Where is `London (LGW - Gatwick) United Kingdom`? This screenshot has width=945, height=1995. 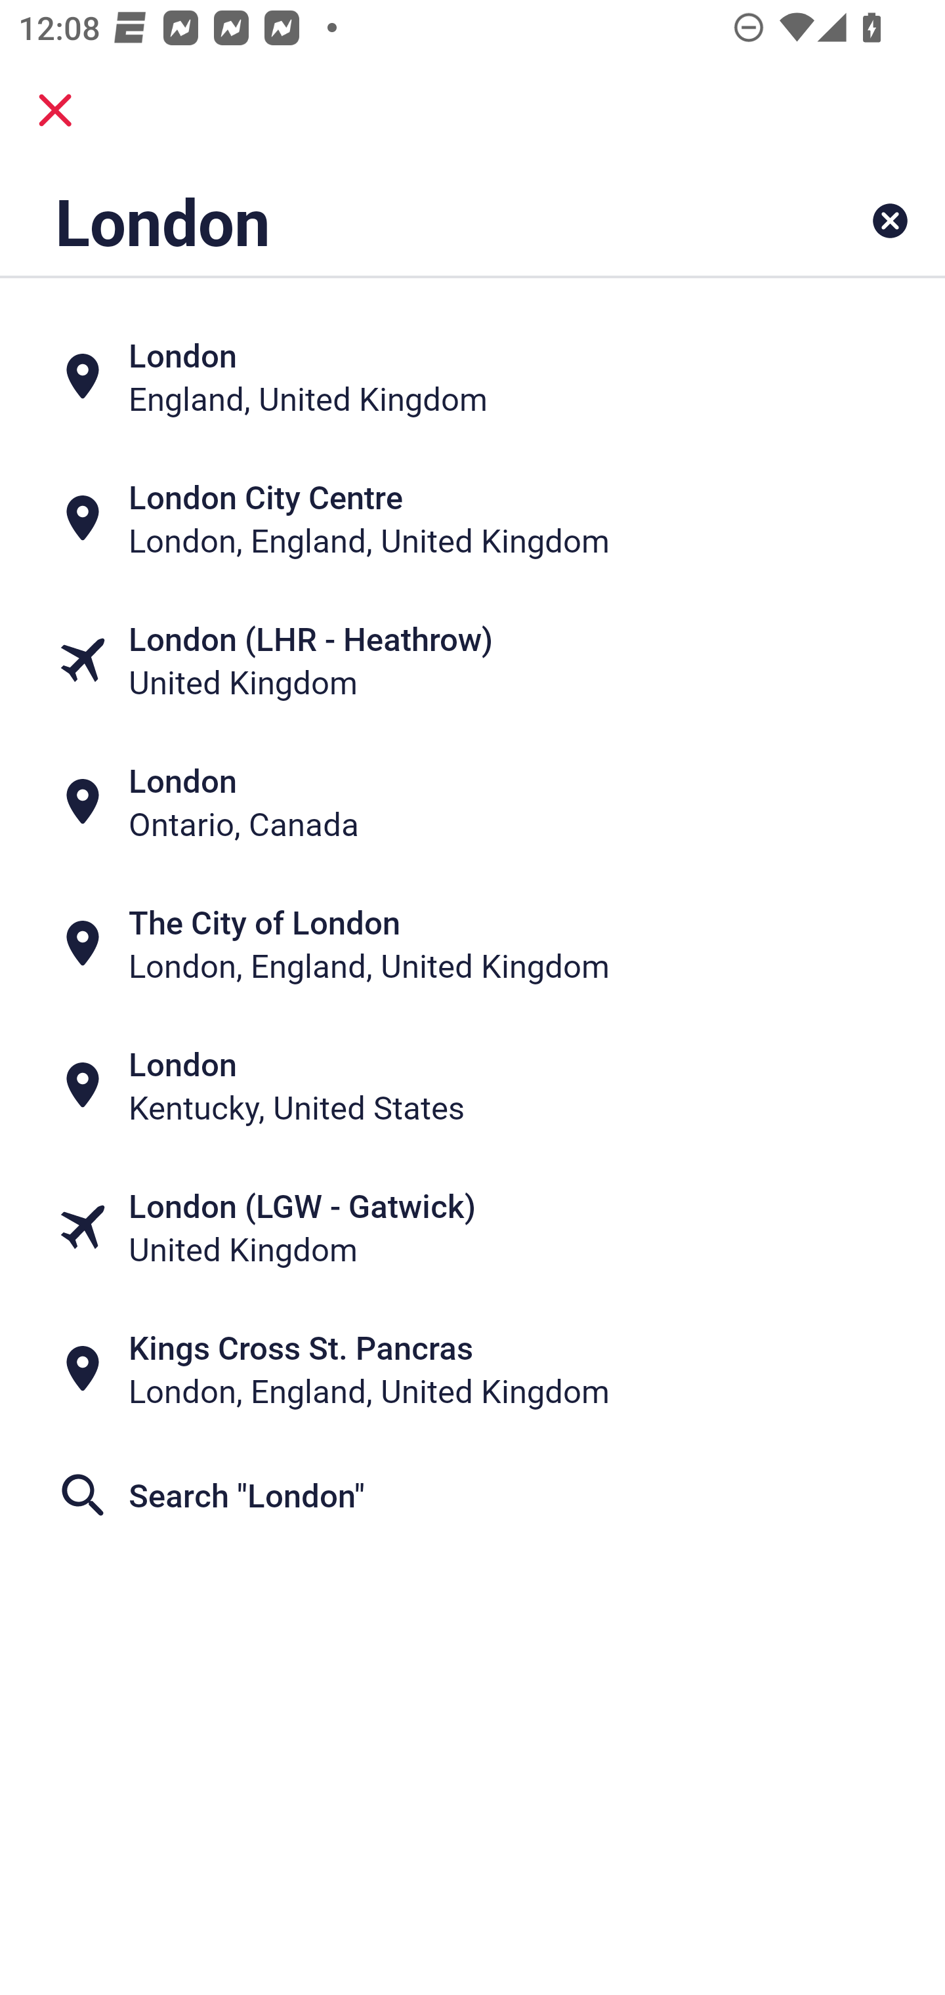 London (LGW - Gatwick) United Kingdom is located at coordinates (472, 1228).